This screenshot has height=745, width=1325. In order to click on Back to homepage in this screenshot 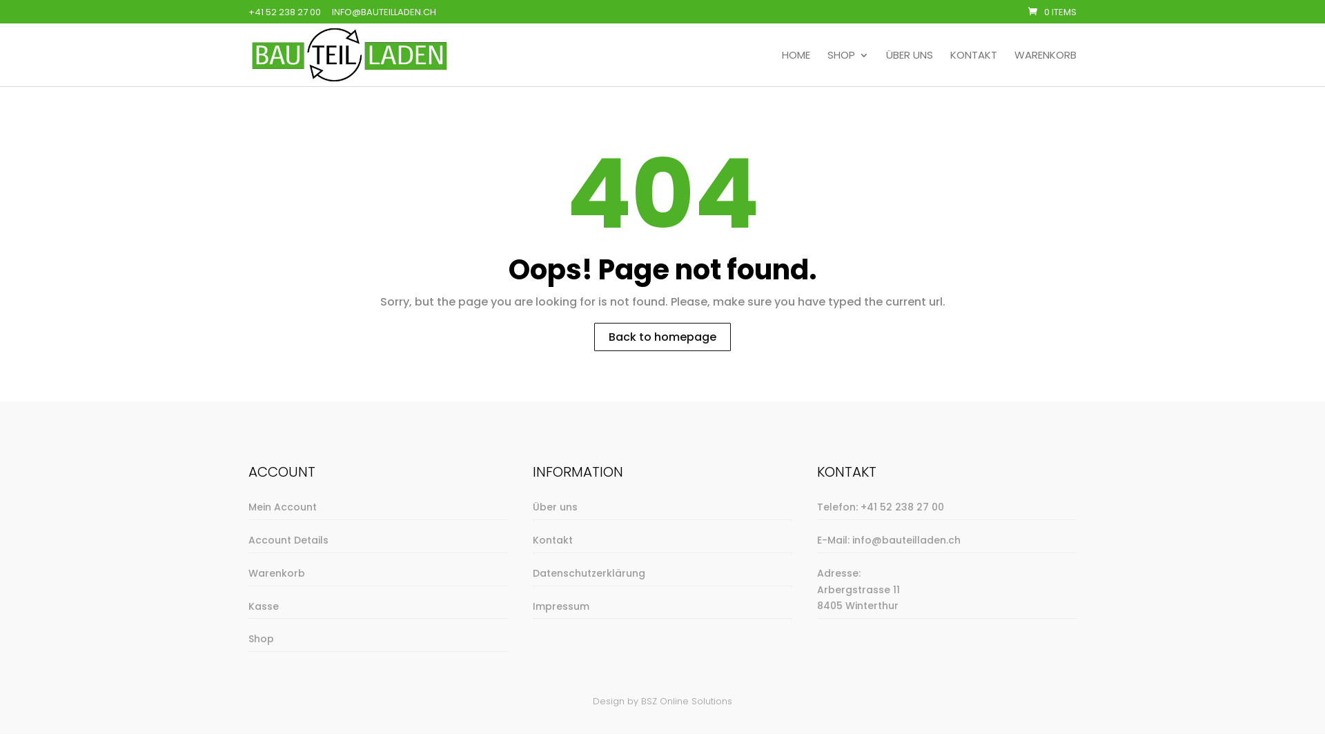, I will do `click(662, 337)`.